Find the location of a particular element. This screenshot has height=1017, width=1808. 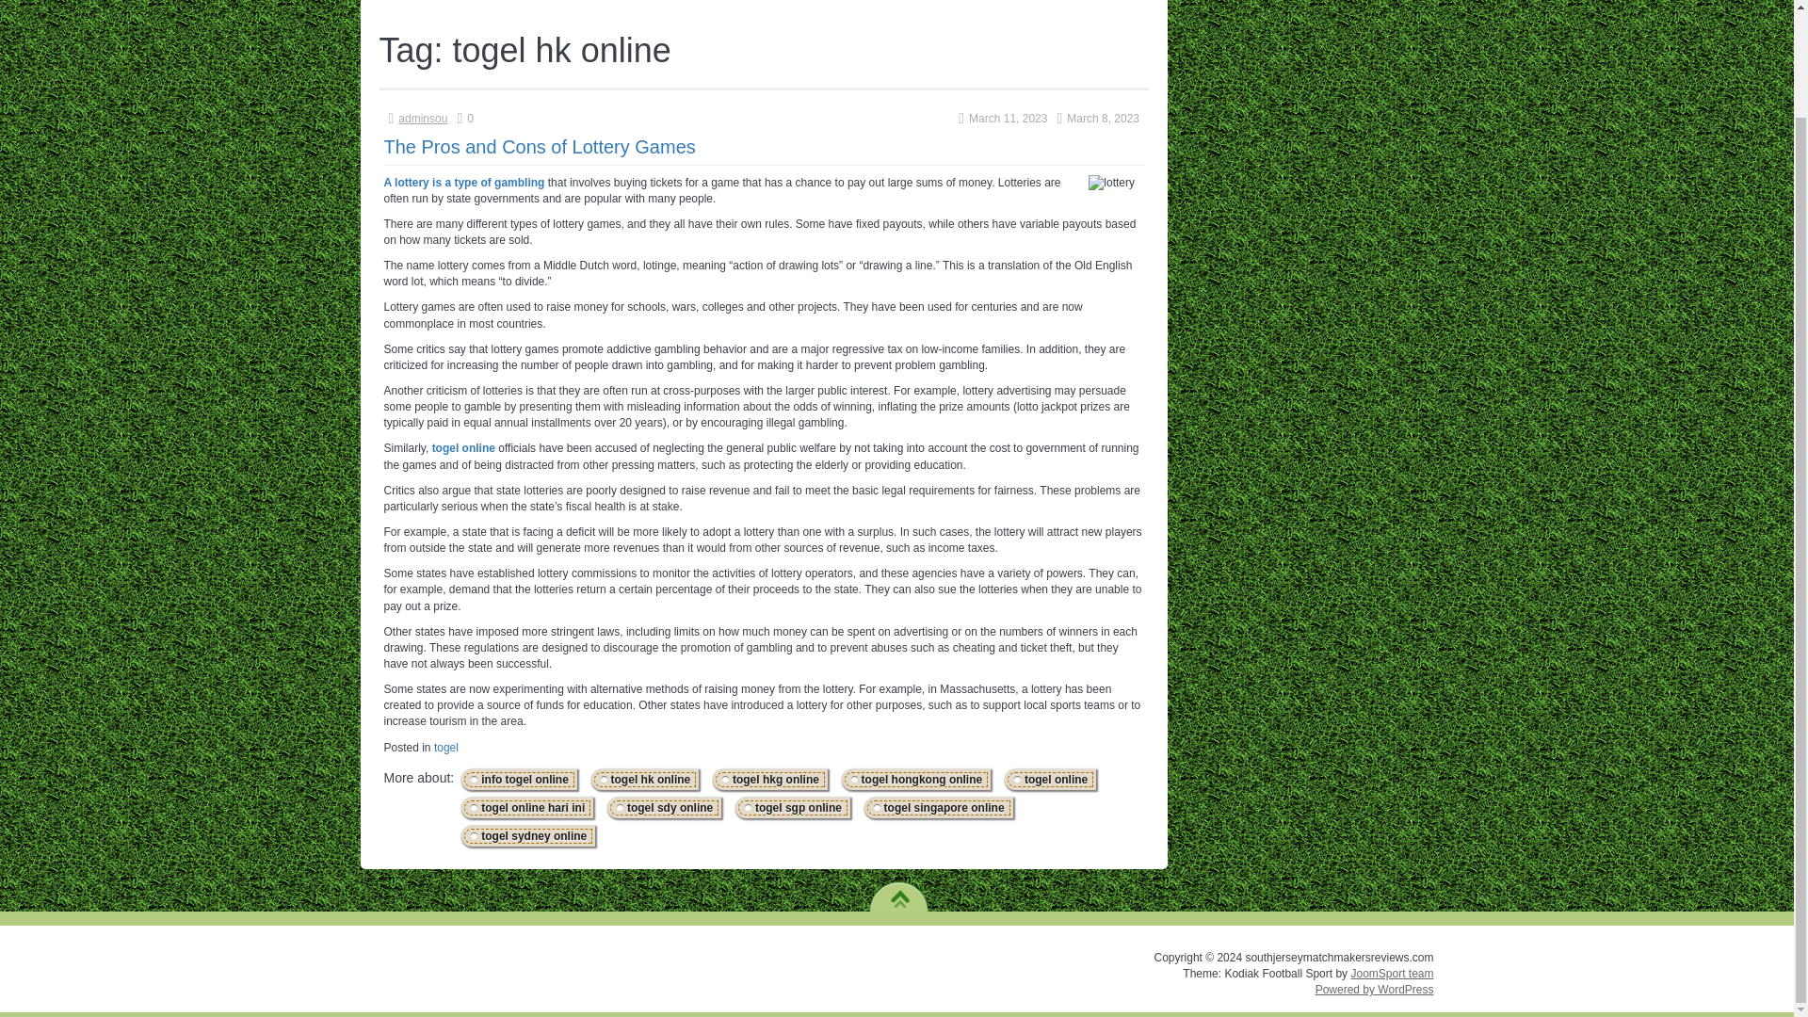

togel singapore online is located at coordinates (939, 808).